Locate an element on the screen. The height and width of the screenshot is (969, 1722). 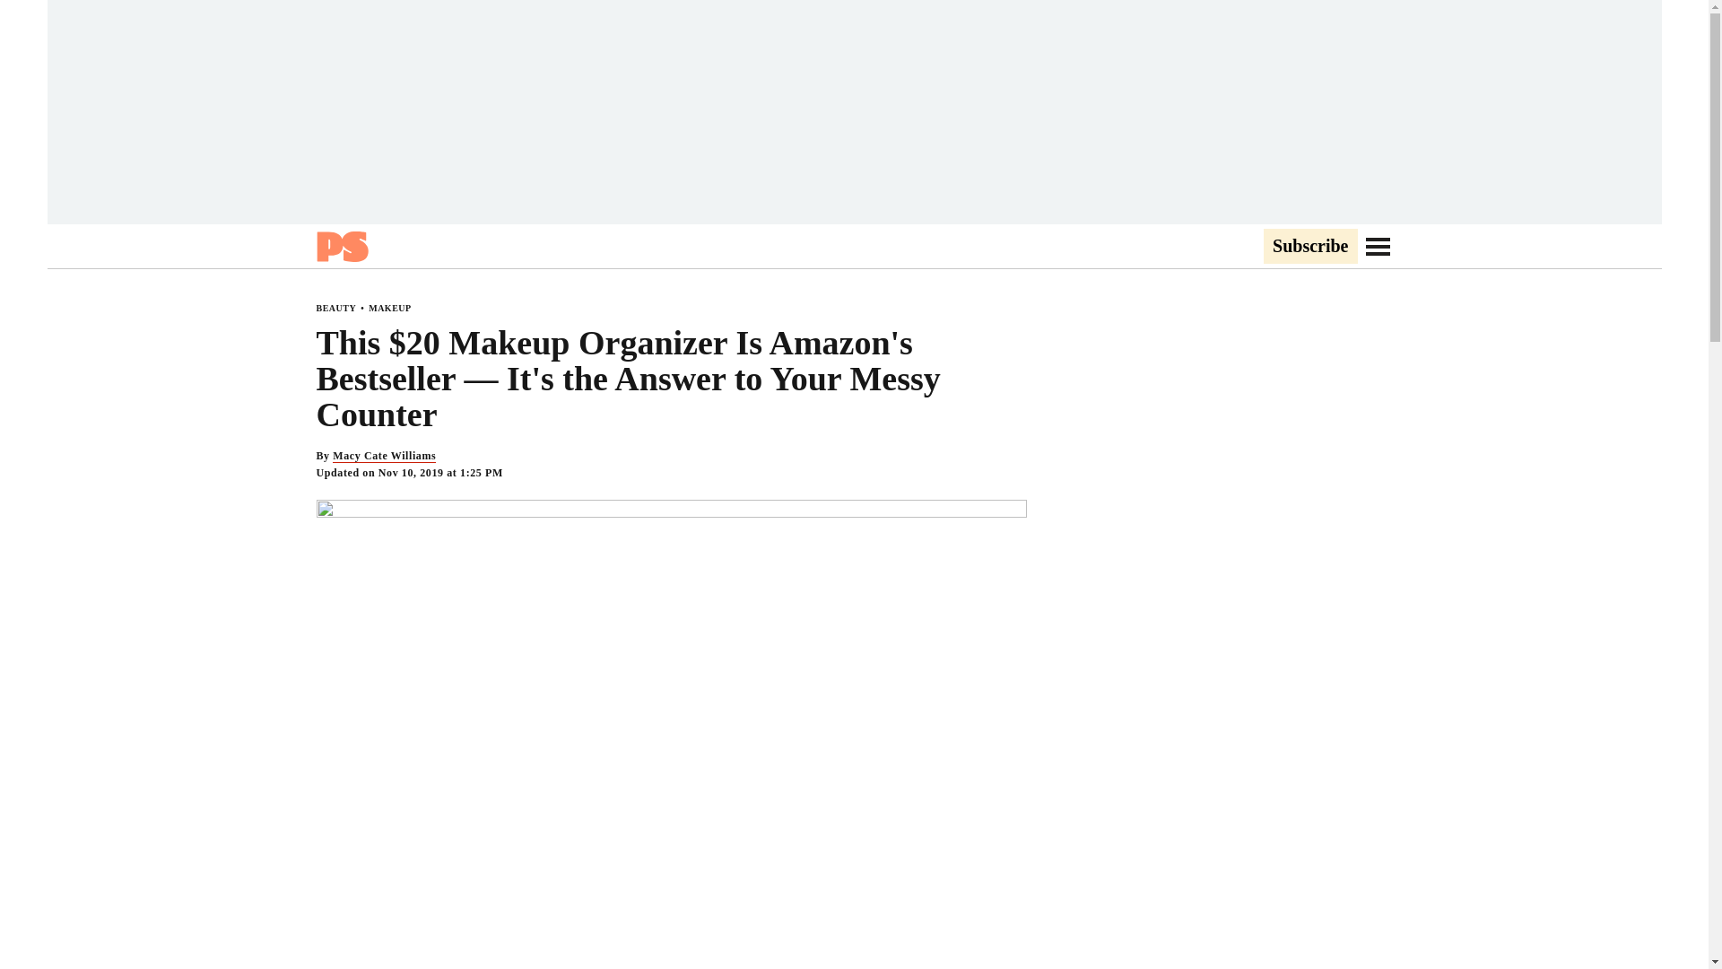
BEAUTY is located at coordinates (335, 308).